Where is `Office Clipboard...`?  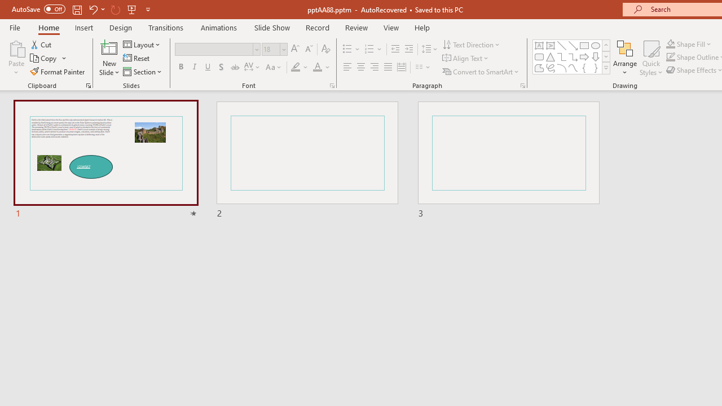 Office Clipboard... is located at coordinates (88, 86).